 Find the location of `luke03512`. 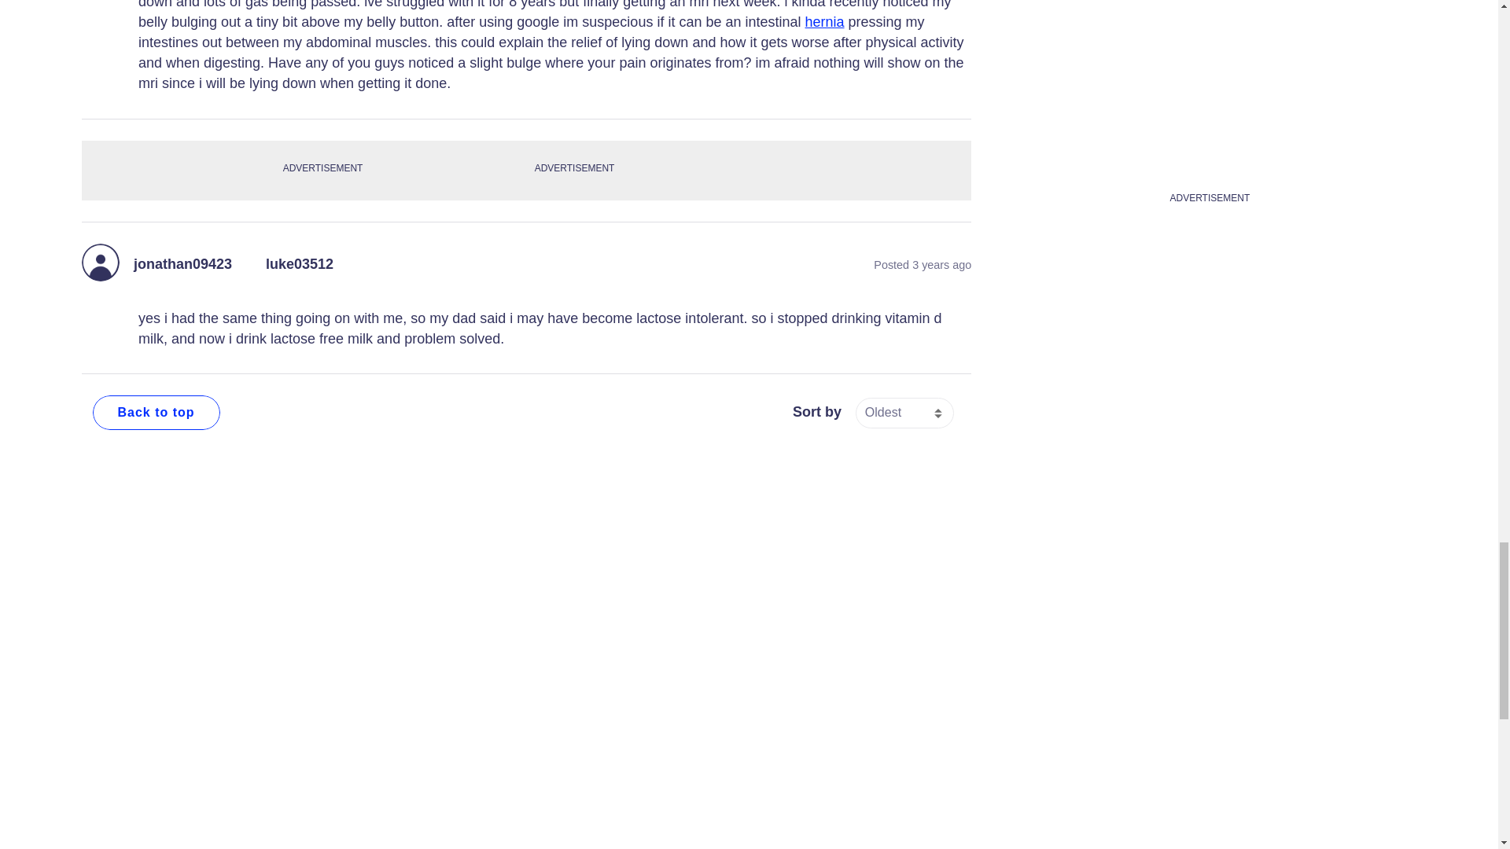

luke03512 is located at coordinates (299, 264).